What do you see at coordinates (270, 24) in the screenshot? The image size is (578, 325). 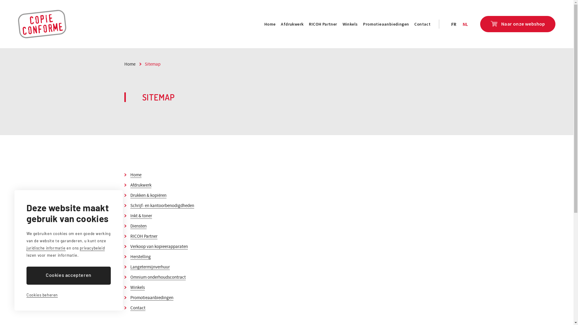 I see `Home` at bounding box center [270, 24].